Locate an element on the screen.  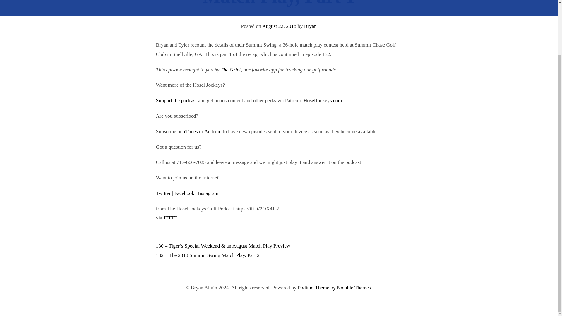
Bryan is located at coordinates (310, 26).